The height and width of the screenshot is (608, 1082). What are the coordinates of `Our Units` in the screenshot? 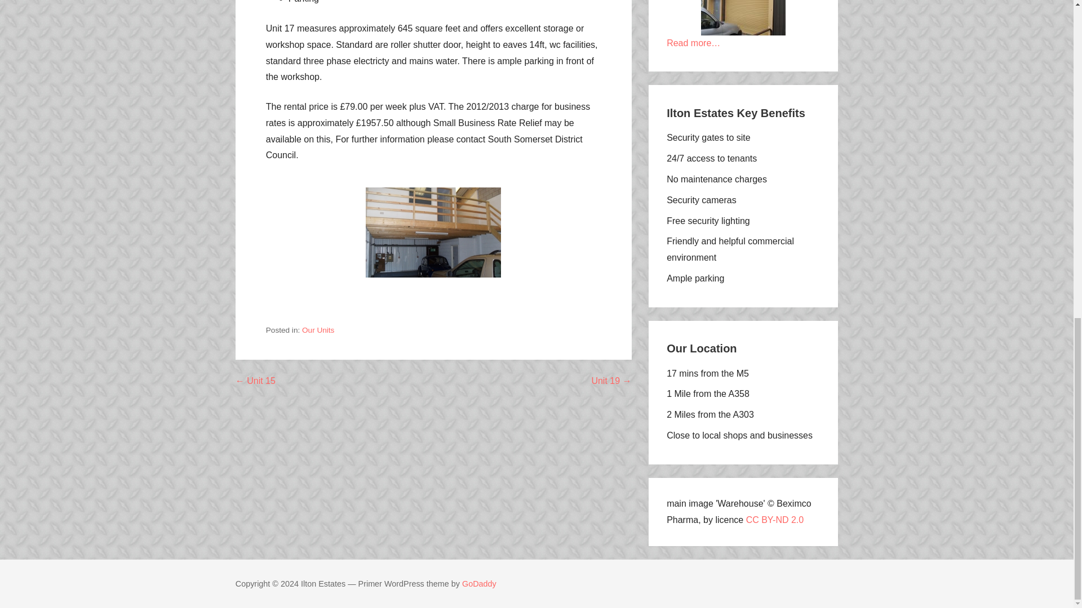 It's located at (318, 330).